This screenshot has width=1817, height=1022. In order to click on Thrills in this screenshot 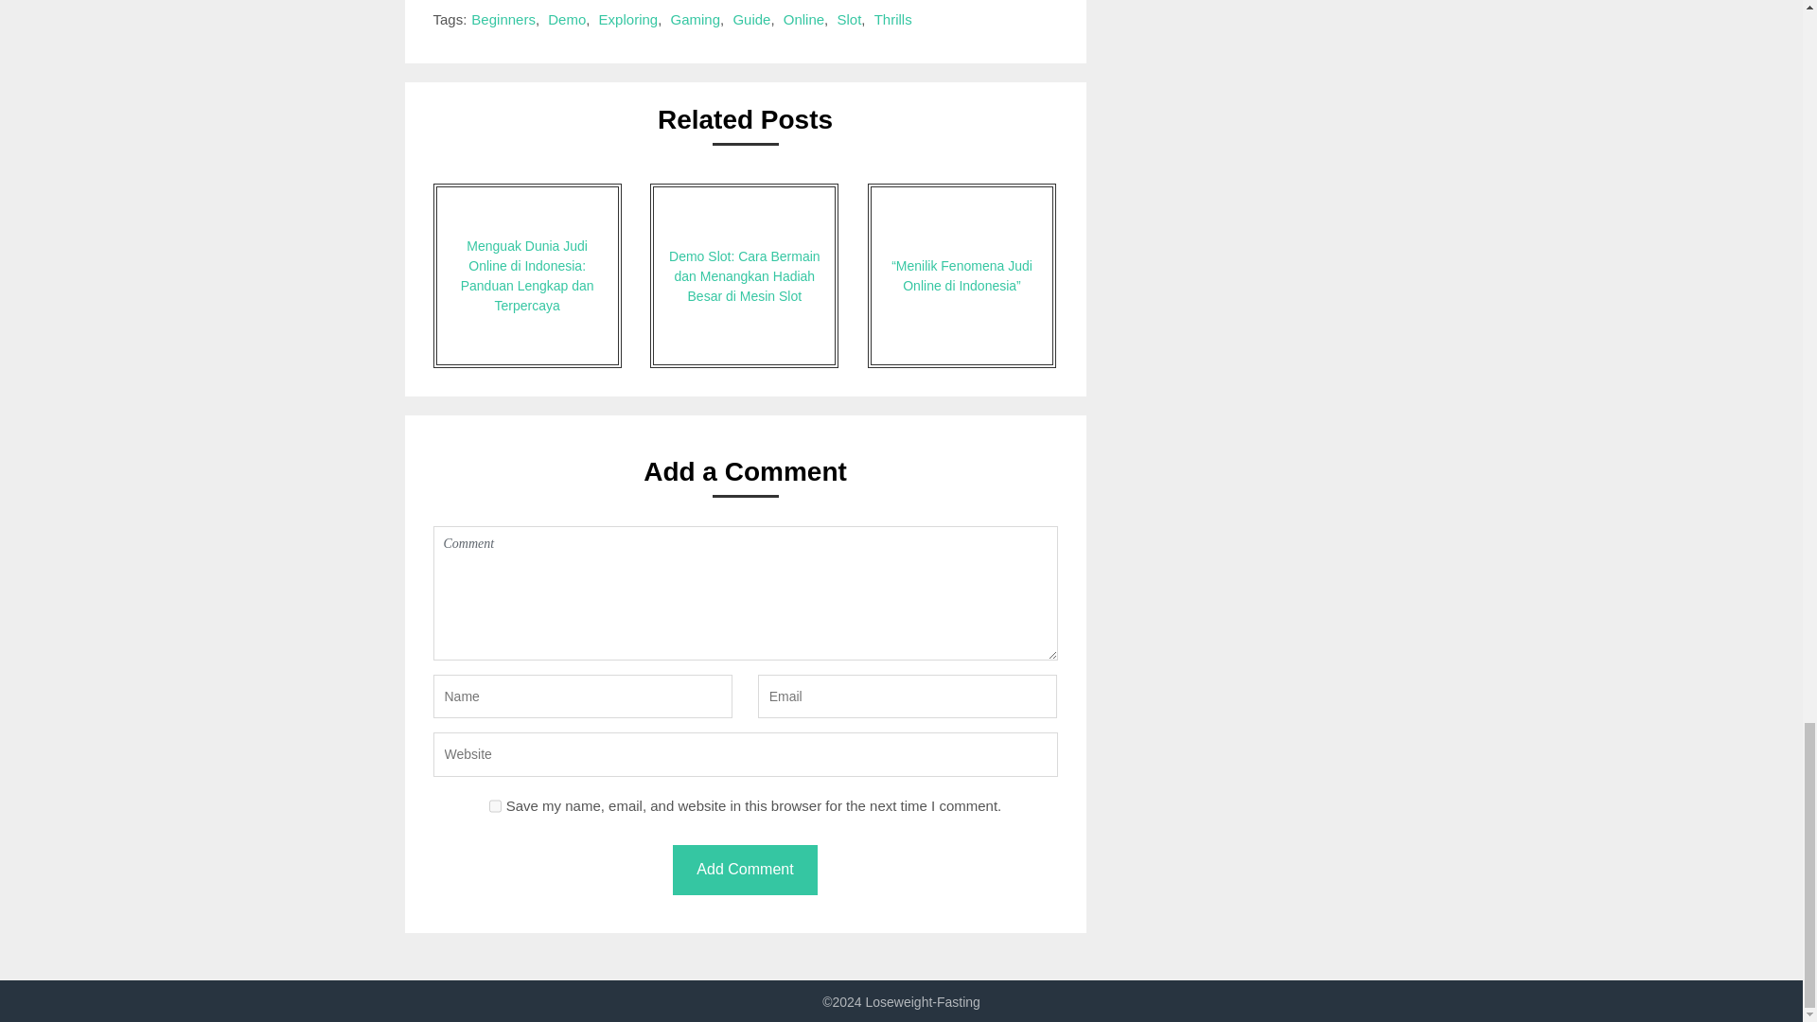, I will do `click(892, 19)`.